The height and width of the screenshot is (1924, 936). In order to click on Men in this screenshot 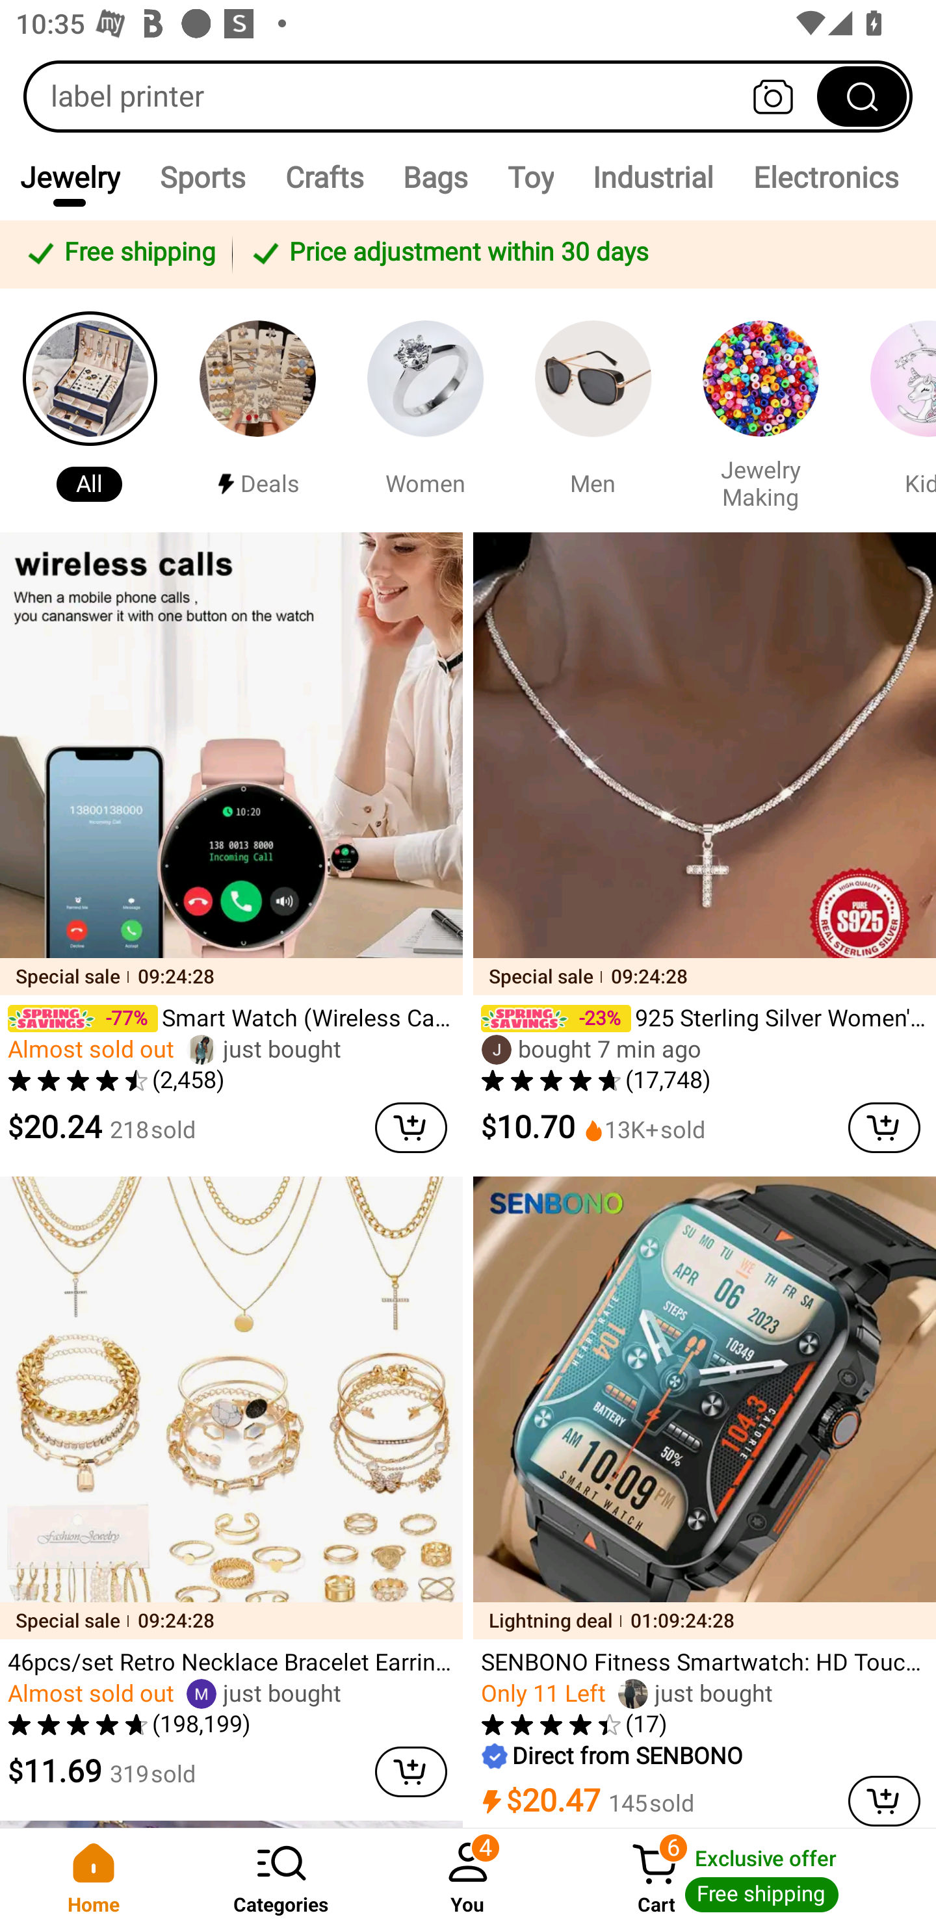, I will do `click(592, 409)`.